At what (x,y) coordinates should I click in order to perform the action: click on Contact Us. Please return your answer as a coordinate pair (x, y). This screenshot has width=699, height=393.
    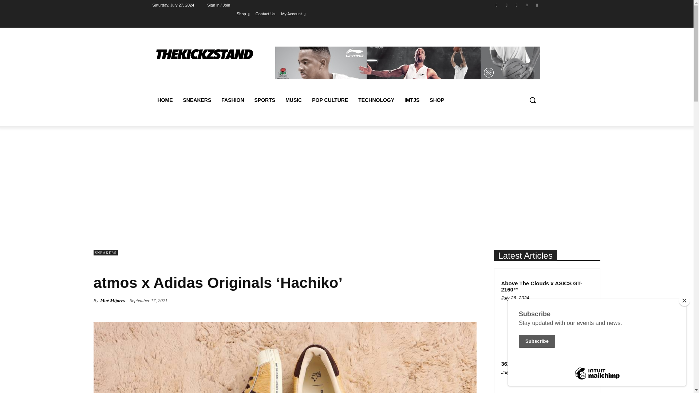
    Looking at the image, I should click on (265, 13).